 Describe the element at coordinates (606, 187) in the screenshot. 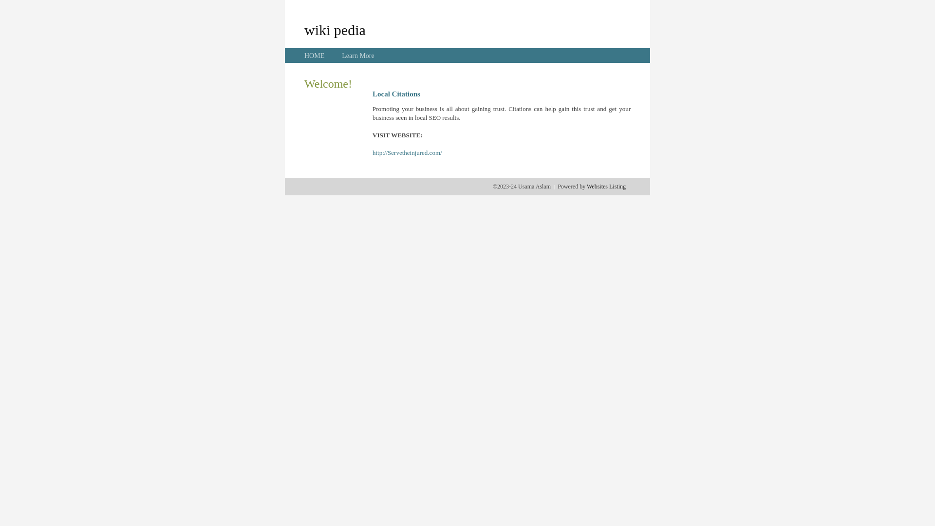

I see `Websites Listing` at that location.